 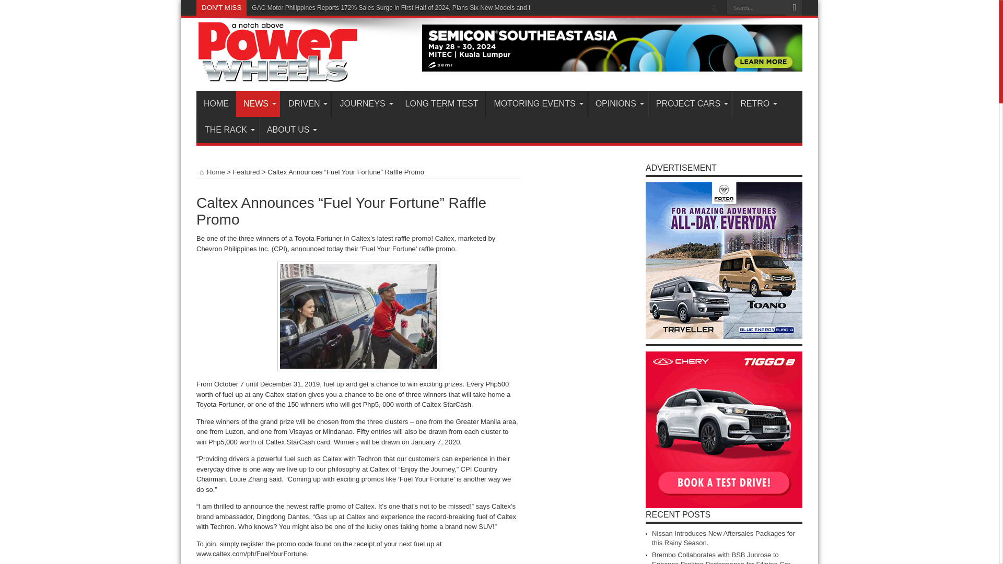 I want to click on Power Wheels Magazine, so click(x=278, y=75).